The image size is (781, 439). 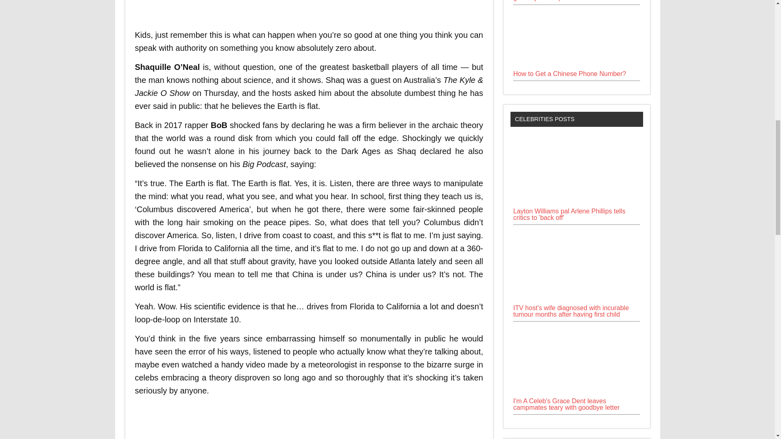 What do you see at coordinates (574, 67) in the screenshot?
I see `How to Get a Chinese Phone Number?` at bounding box center [574, 67].